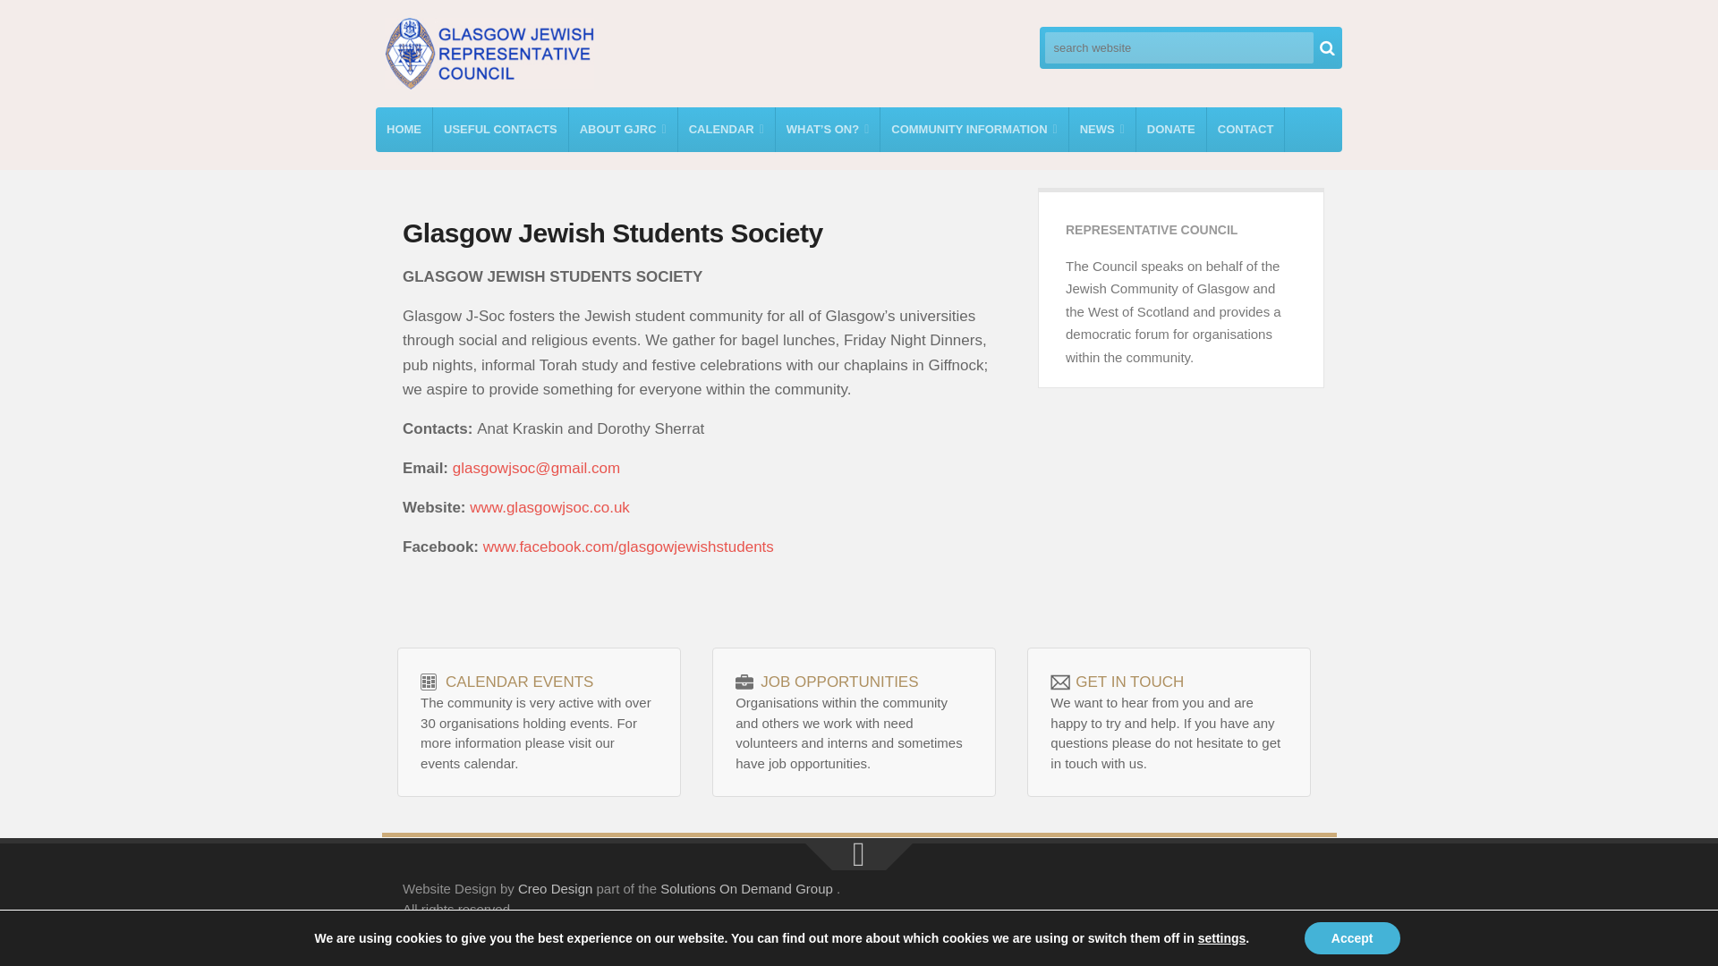 This screenshot has width=1718, height=966. What do you see at coordinates (1351, 938) in the screenshot?
I see `Accept` at bounding box center [1351, 938].